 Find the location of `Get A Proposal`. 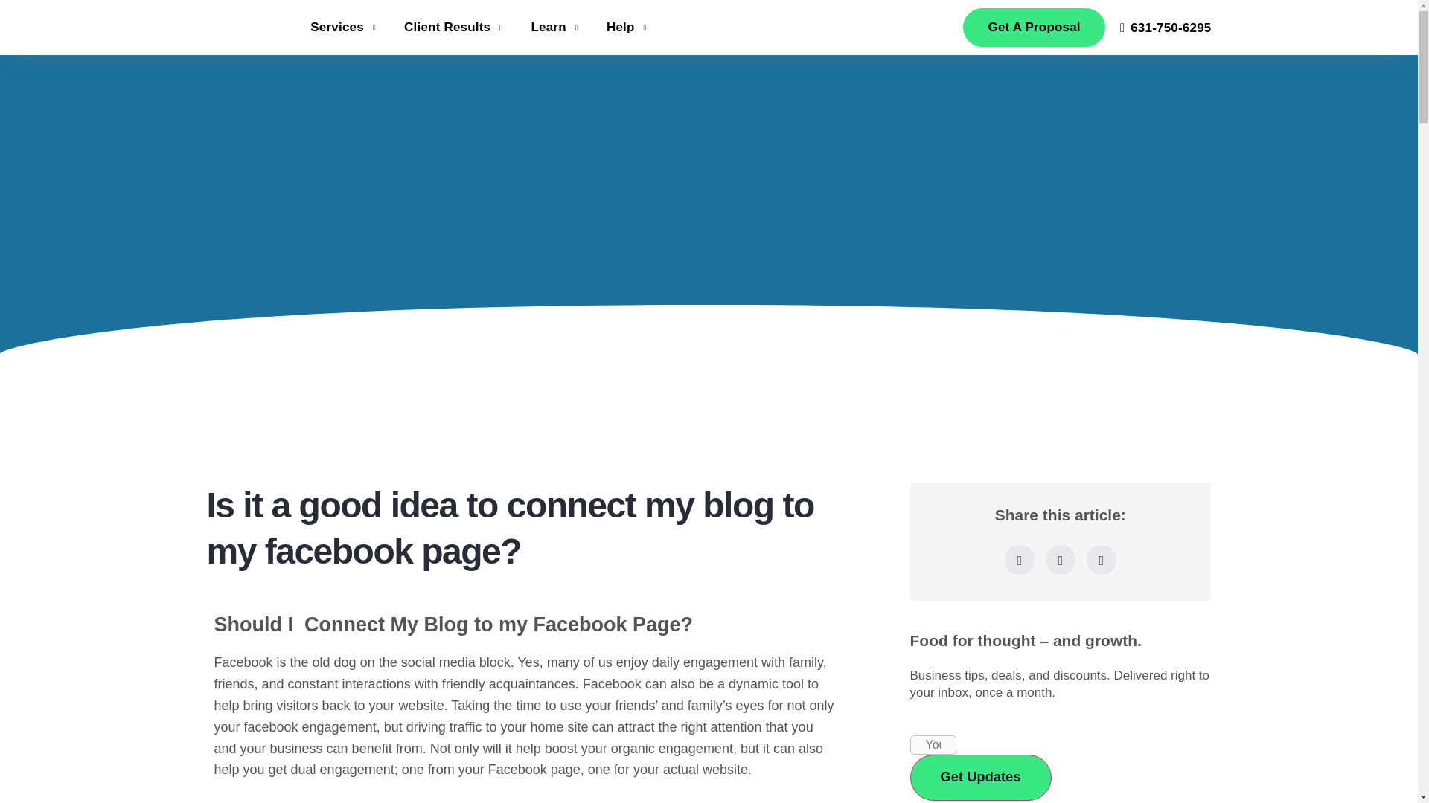

Get A Proposal is located at coordinates (1034, 27).